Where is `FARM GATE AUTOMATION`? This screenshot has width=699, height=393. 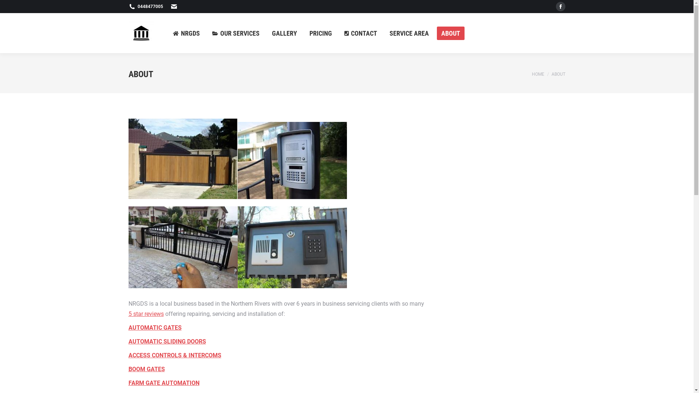
FARM GATE AUTOMATION is located at coordinates (164, 383).